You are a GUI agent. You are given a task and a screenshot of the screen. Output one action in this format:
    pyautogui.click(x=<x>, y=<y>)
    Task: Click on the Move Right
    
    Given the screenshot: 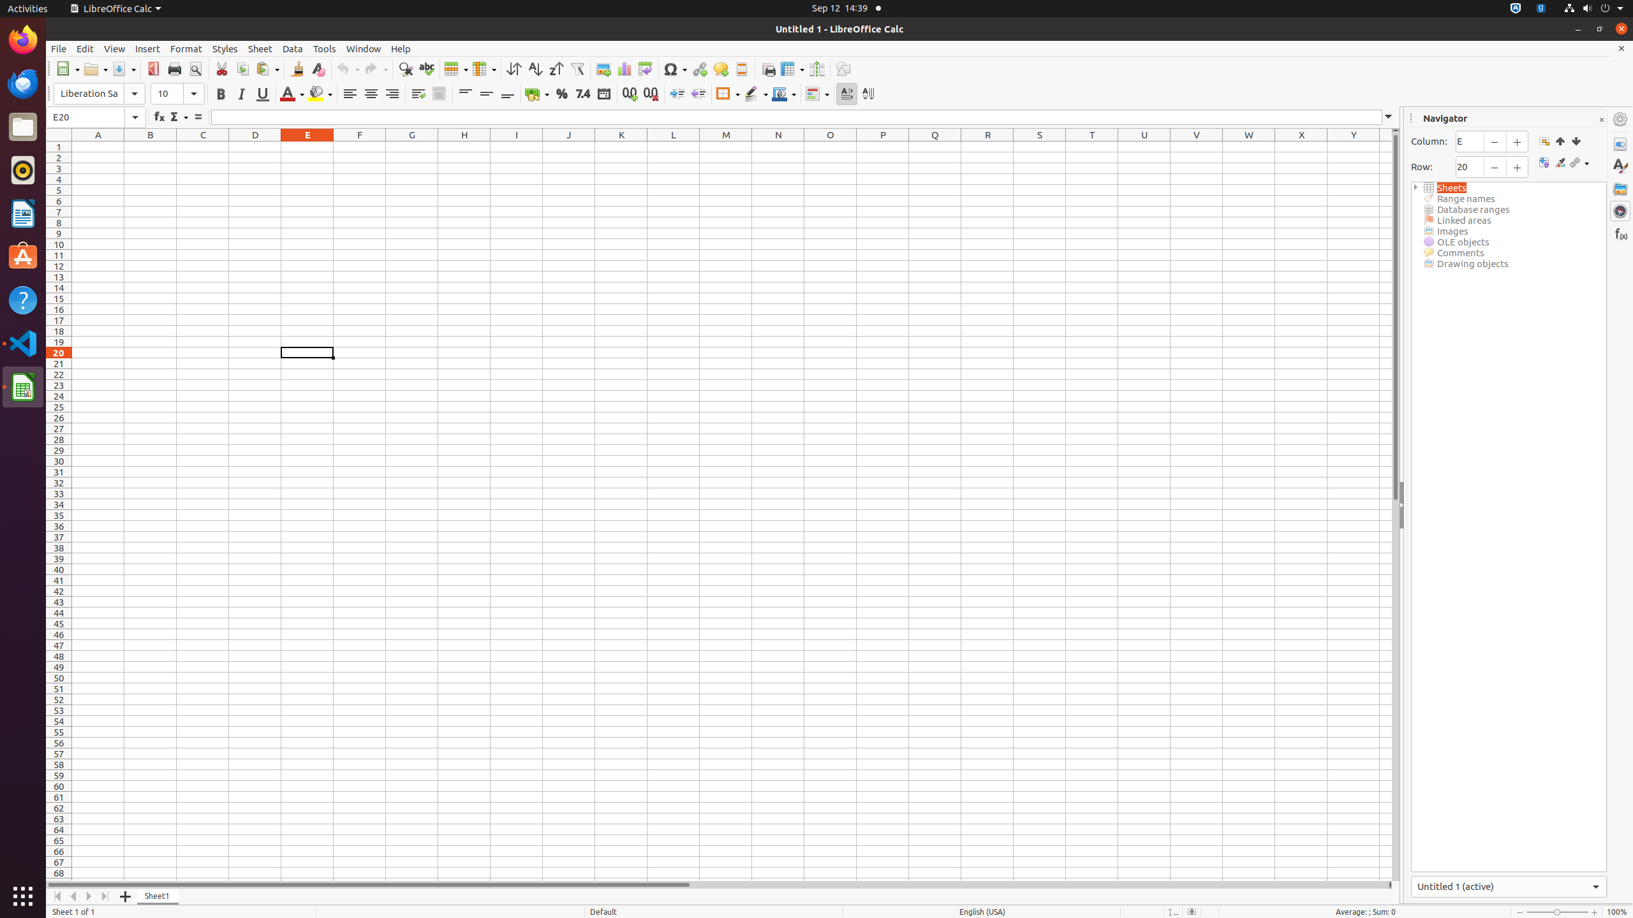 What is the action you would take?
    pyautogui.click(x=89, y=896)
    